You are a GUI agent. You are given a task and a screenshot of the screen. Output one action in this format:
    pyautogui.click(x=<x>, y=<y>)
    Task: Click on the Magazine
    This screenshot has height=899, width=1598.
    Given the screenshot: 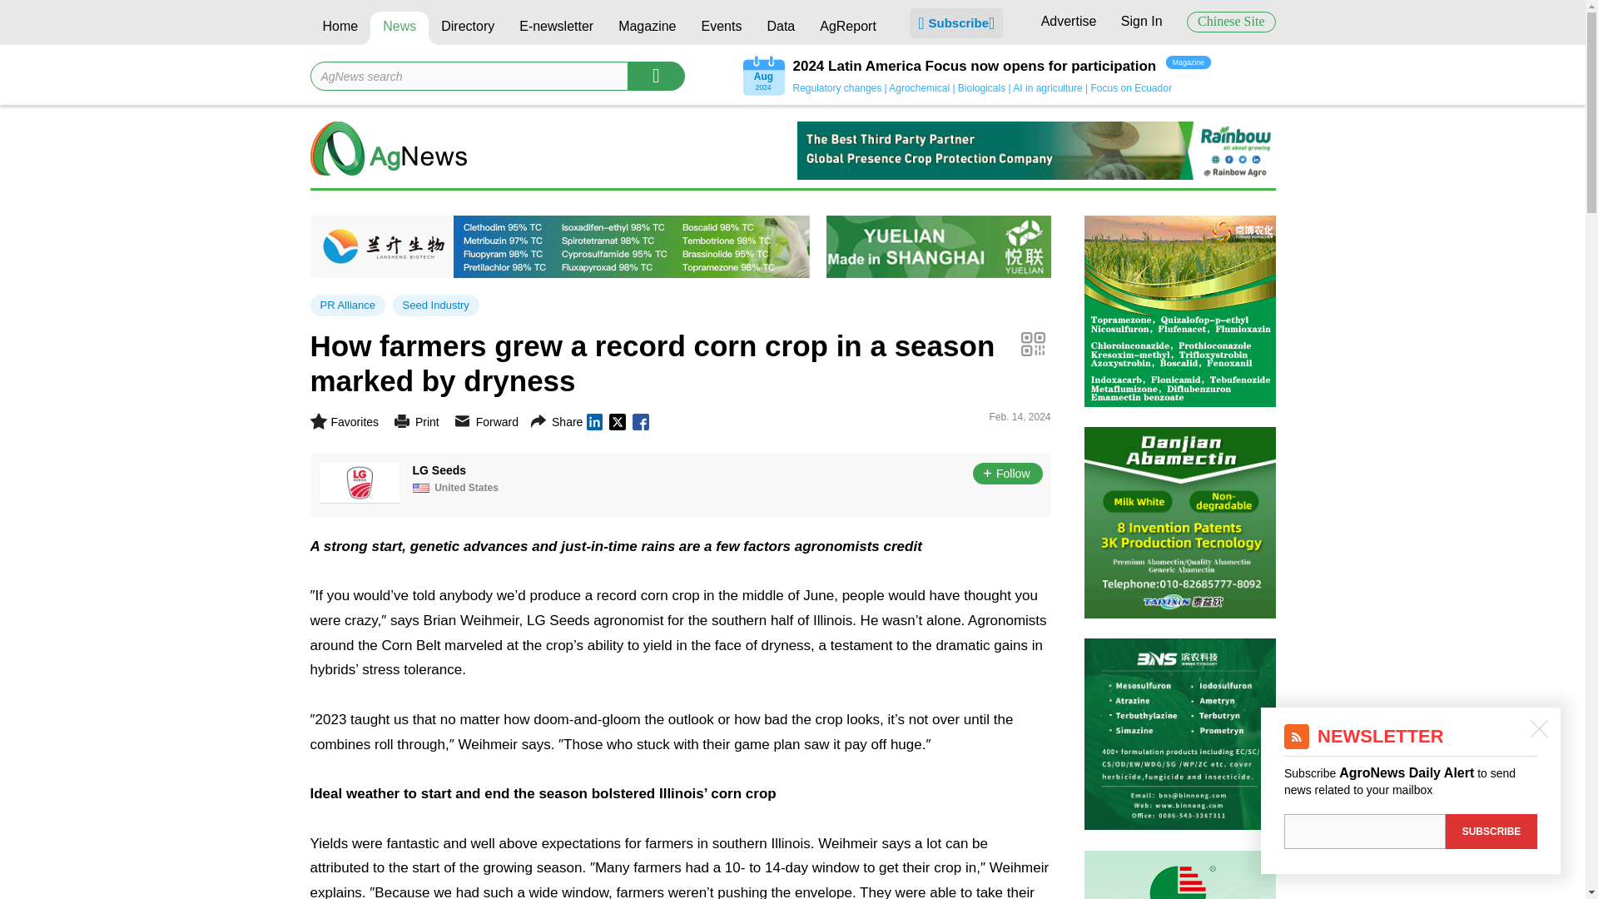 What is the action you would take?
    pyautogui.click(x=647, y=28)
    